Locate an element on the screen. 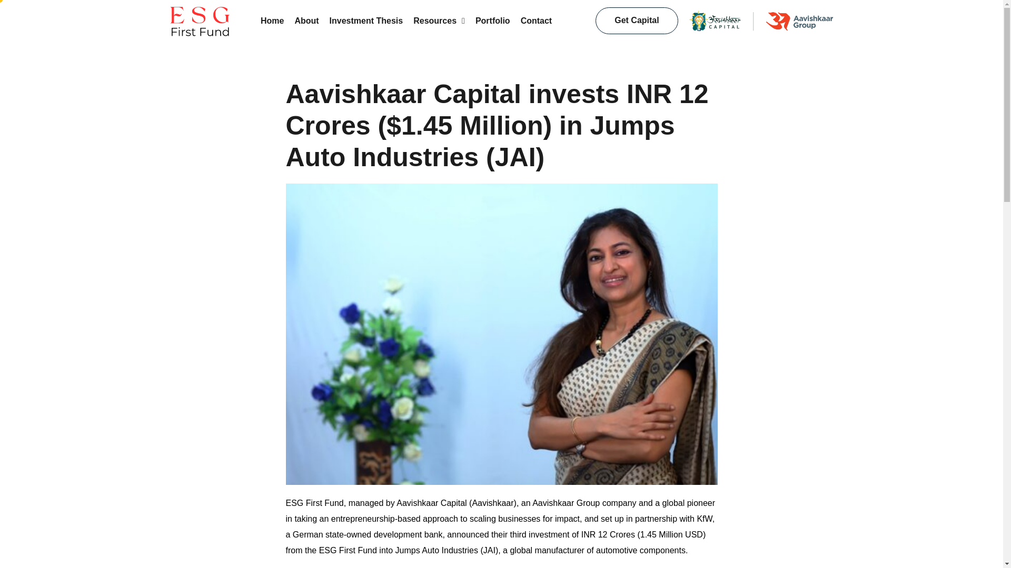 The height and width of the screenshot is (568, 1011). About is located at coordinates (306, 21).